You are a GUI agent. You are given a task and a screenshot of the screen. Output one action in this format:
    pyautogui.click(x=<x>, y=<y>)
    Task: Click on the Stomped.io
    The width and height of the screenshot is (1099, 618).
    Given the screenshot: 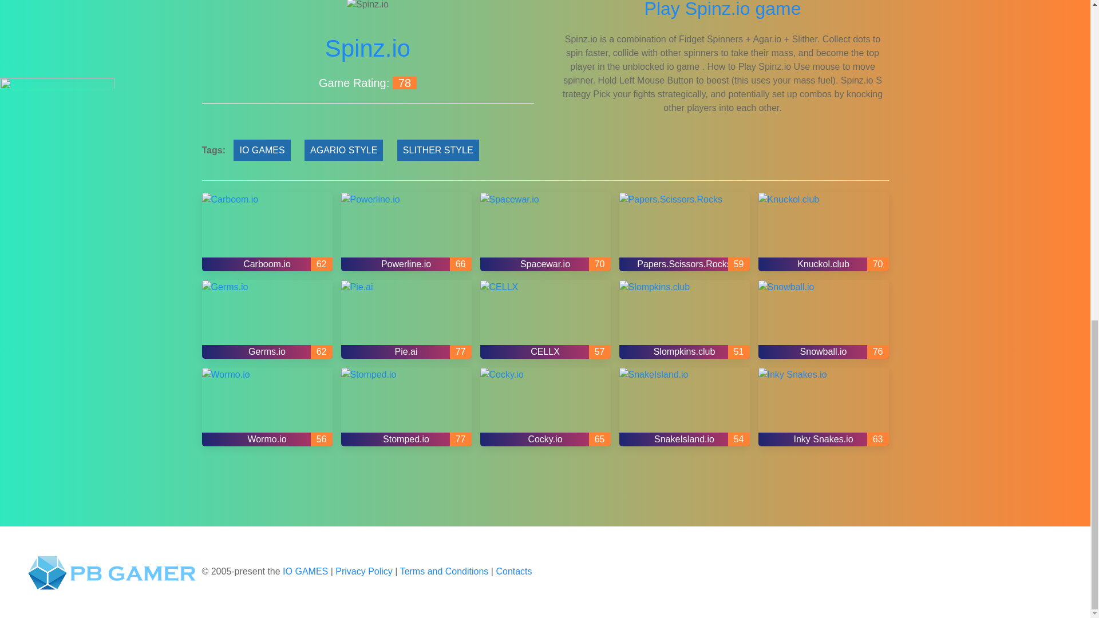 What is the action you would take?
    pyautogui.click(x=406, y=406)
    